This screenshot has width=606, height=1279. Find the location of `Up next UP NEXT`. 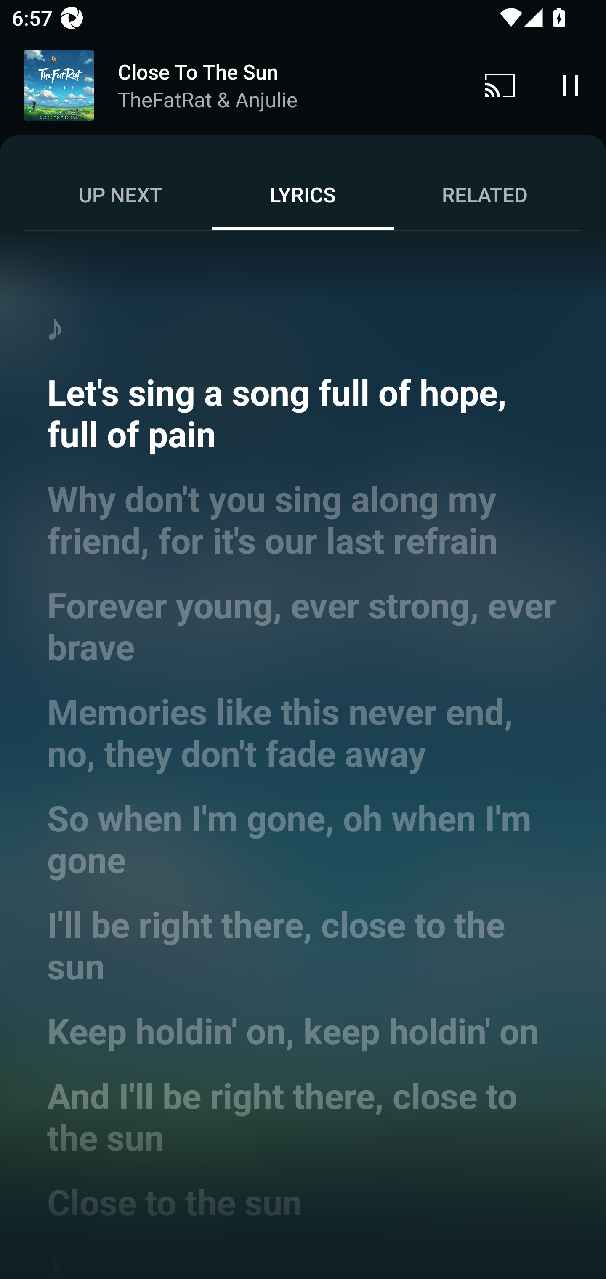

Up next UP NEXT is located at coordinates (120, 194).